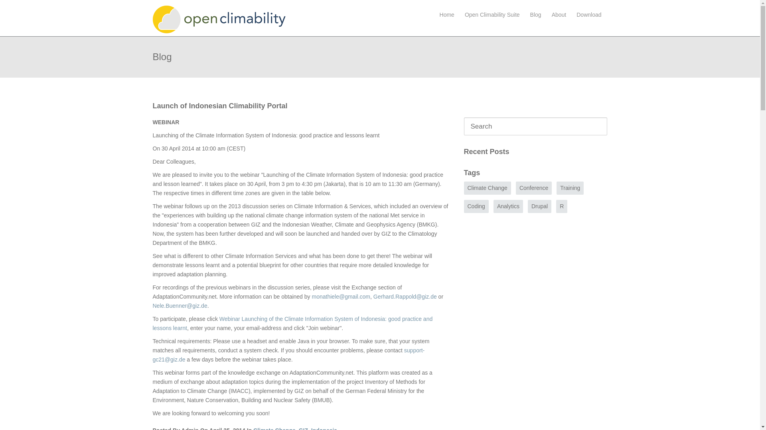 Image resolution: width=766 pixels, height=430 pixels. What do you see at coordinates (324, 428) in the screenshot?
I see `Indonesia` at bounding box center [324, 428].